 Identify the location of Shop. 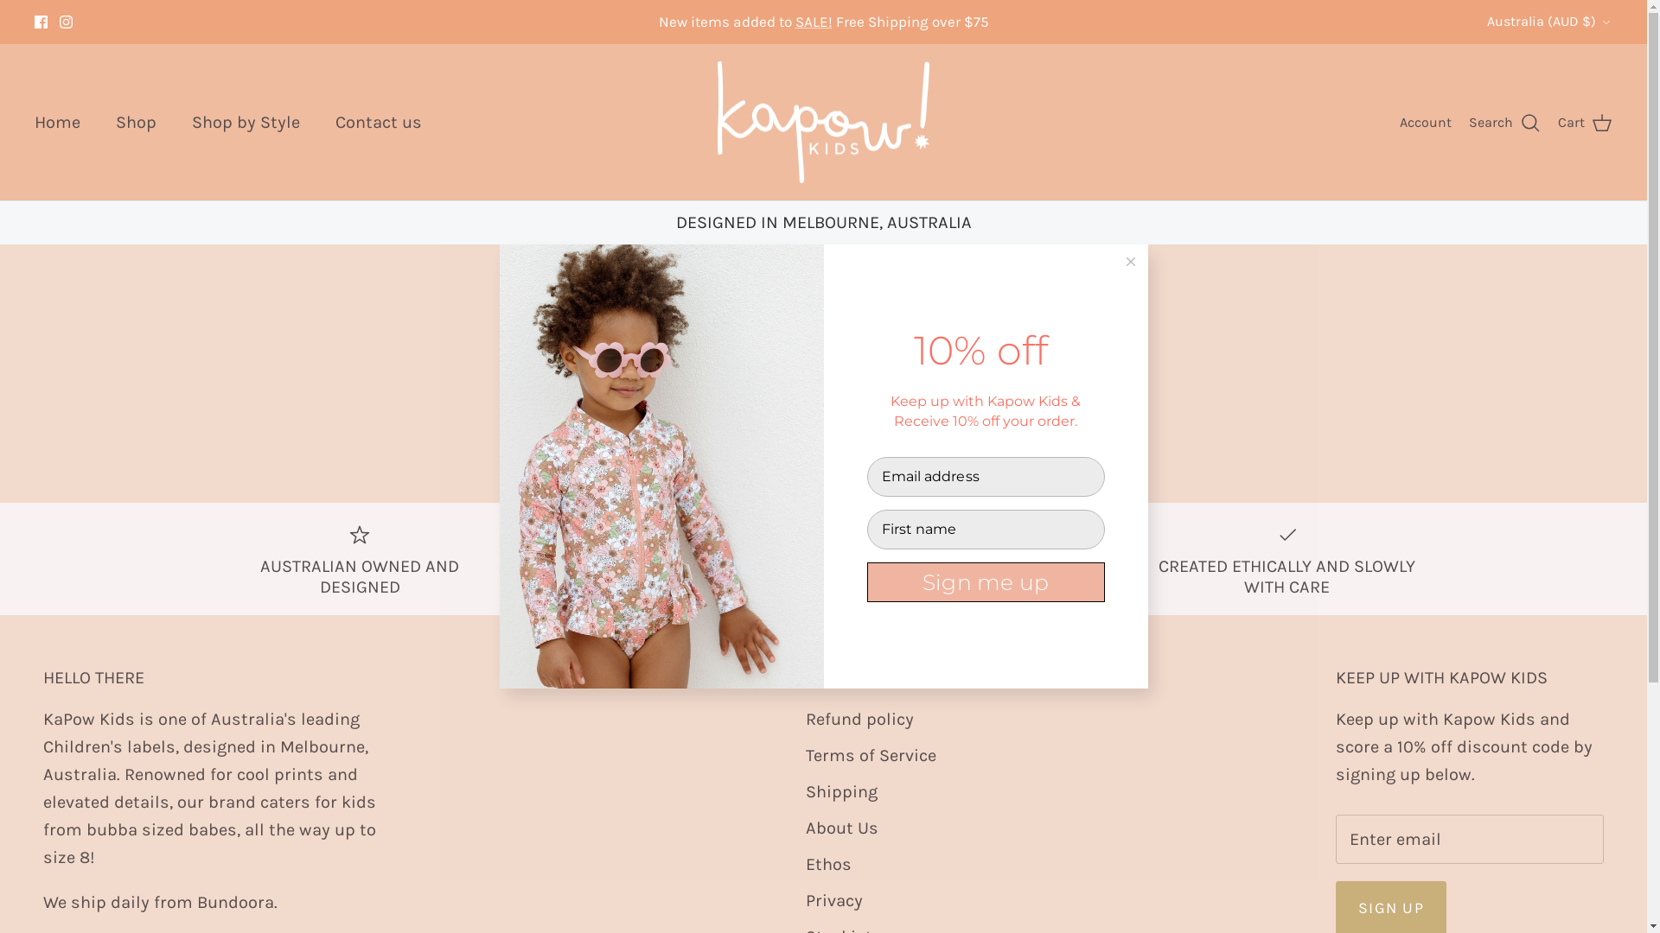
(137, 123).